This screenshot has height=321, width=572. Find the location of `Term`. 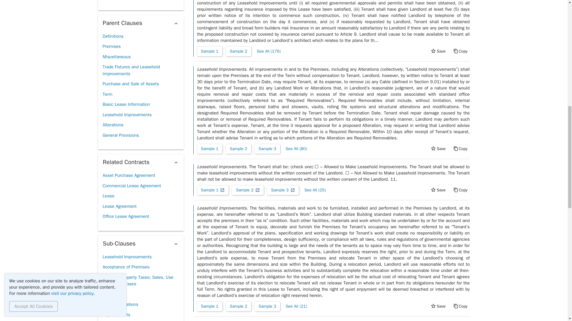

Term is located at coordinates (107, 94).